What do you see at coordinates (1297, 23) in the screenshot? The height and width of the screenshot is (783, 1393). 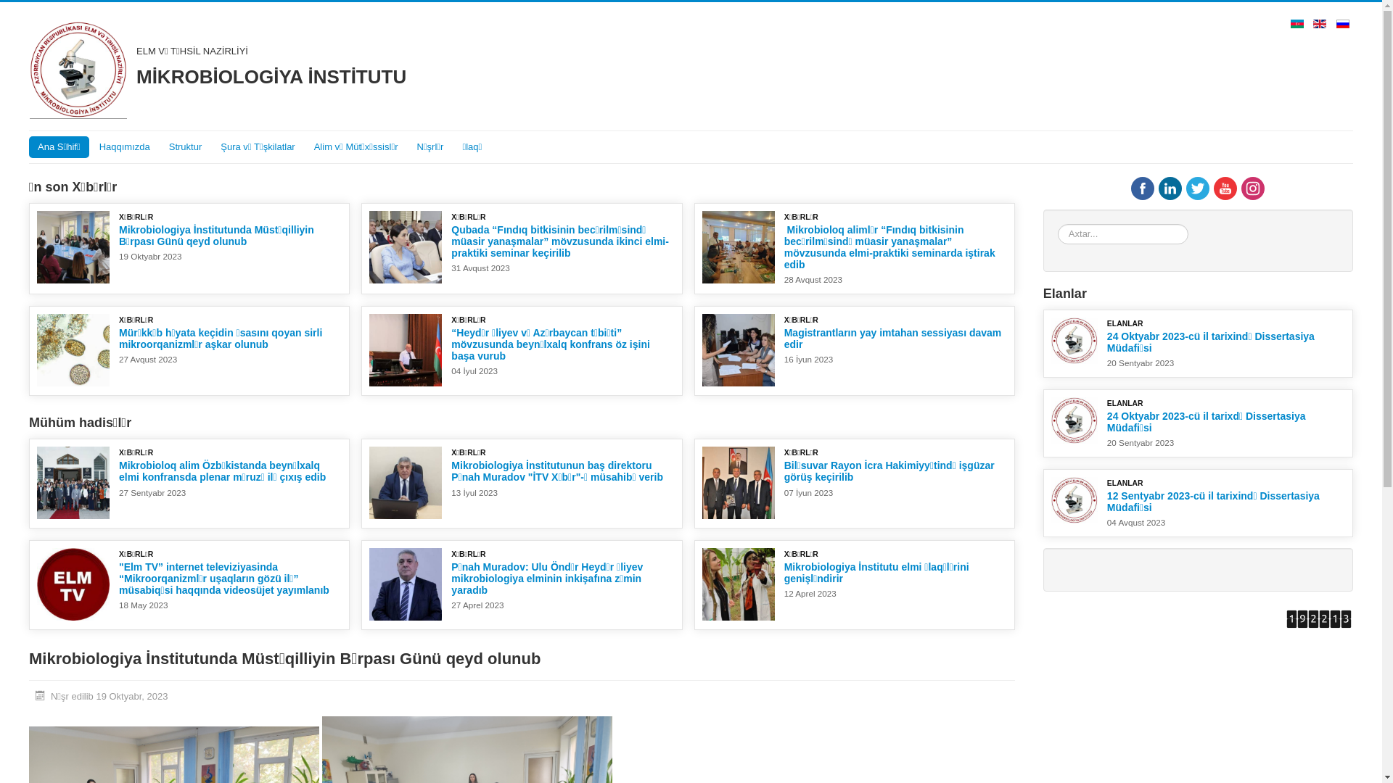 I see `Azerbaijan (az-AZ)` at bounding box center [1297, 23].